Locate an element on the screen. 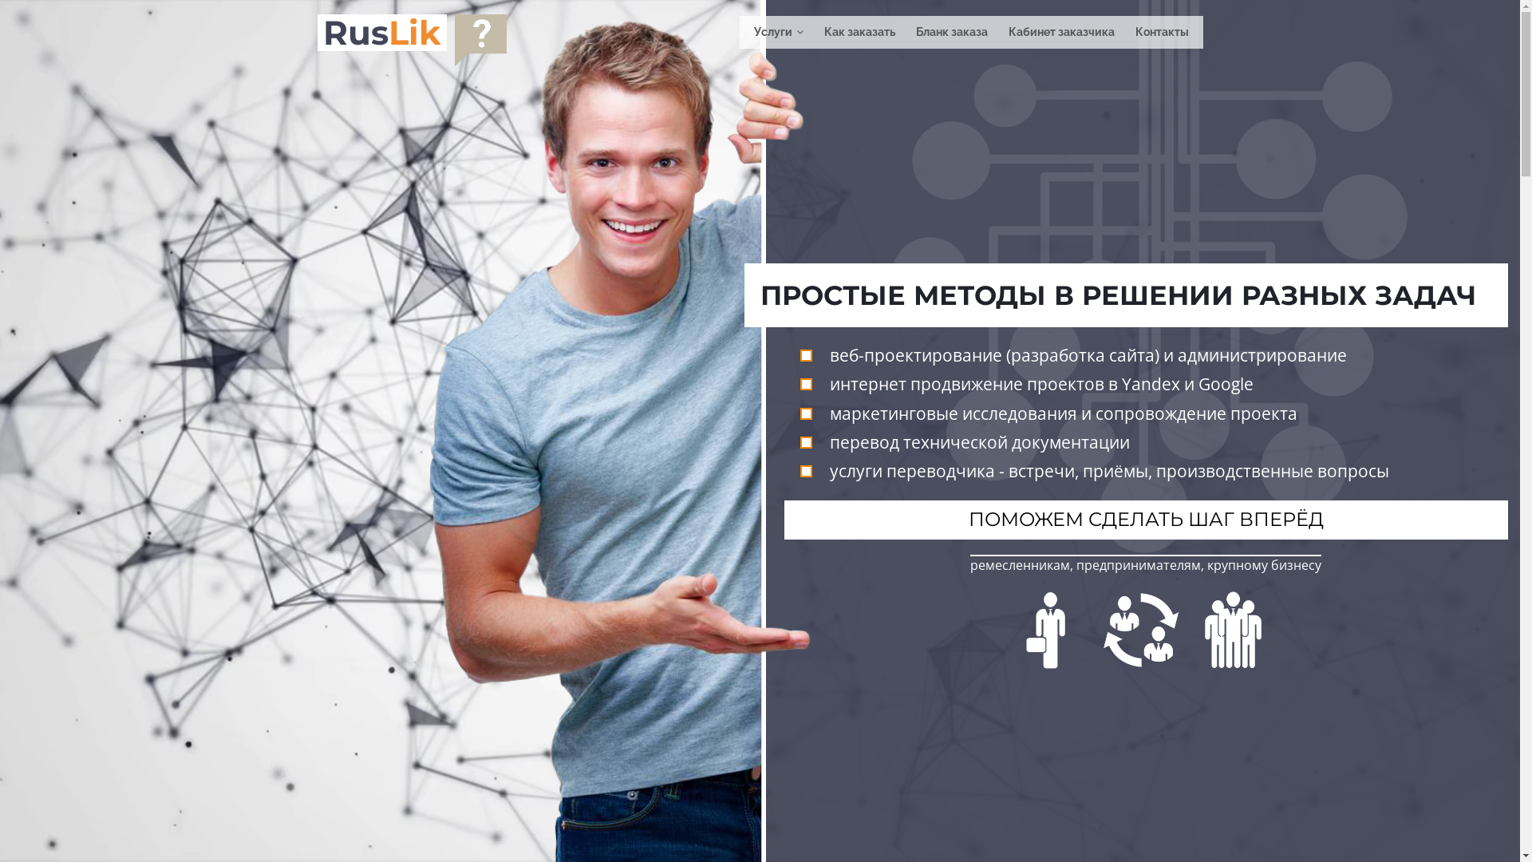 This screenshot has width=1532, height=862. 0 is located at coordinates (480, 40).